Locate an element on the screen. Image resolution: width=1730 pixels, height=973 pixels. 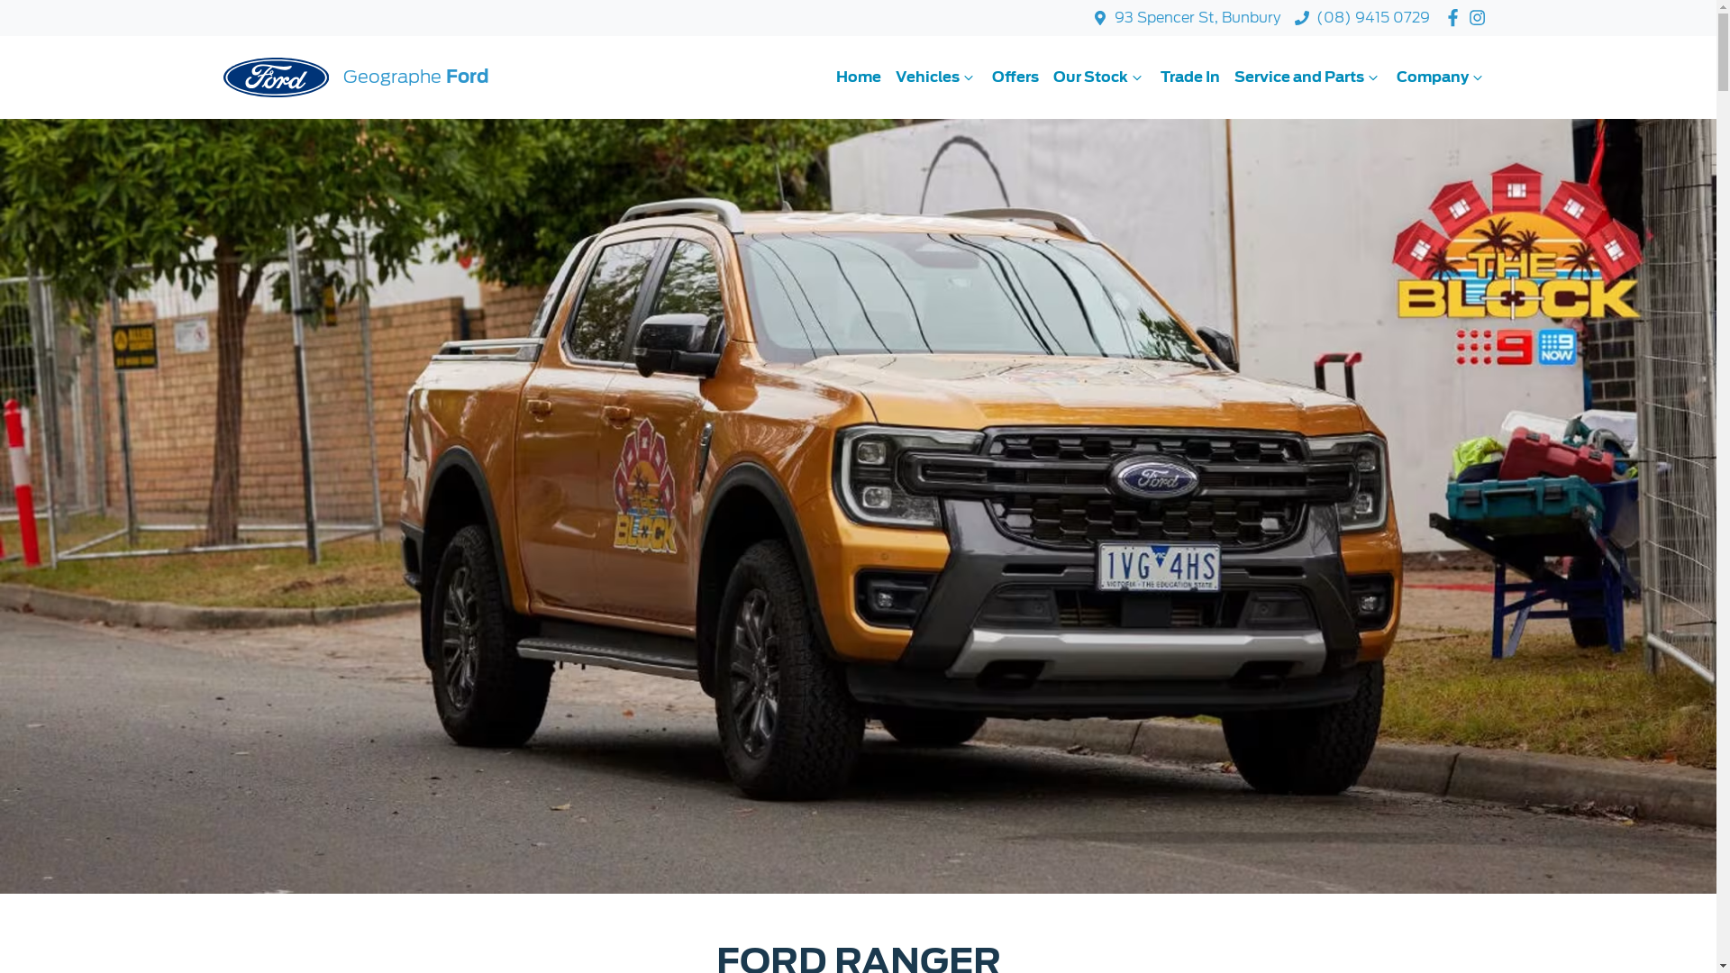
Geographe Ford is located at coordinates (357, 77).